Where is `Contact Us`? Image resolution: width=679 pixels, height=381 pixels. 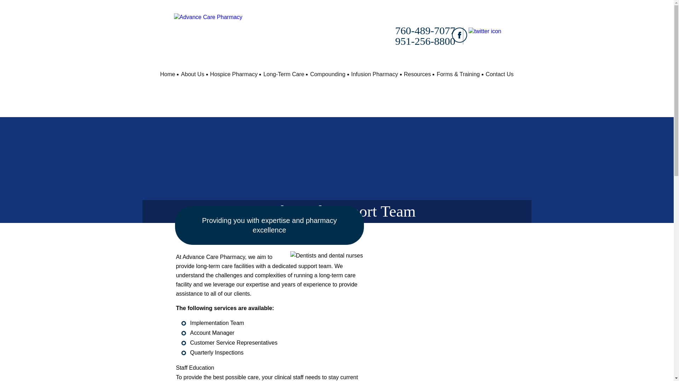 Contact Us is located at coordinates (499, 74).